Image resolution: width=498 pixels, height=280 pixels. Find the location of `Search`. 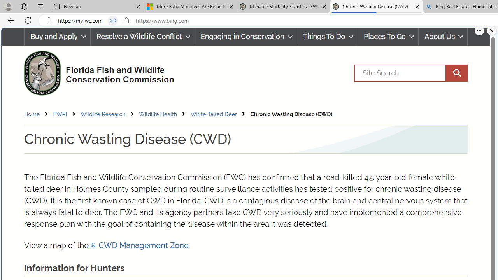

Search is located at coordinates (411, 73).